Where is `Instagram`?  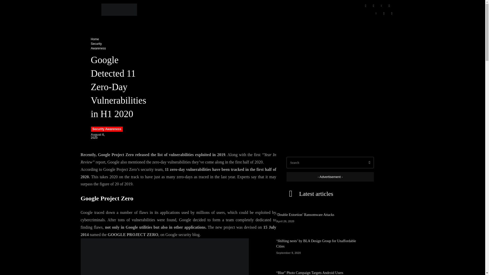
Instagram is located at coordinates (373, 6).